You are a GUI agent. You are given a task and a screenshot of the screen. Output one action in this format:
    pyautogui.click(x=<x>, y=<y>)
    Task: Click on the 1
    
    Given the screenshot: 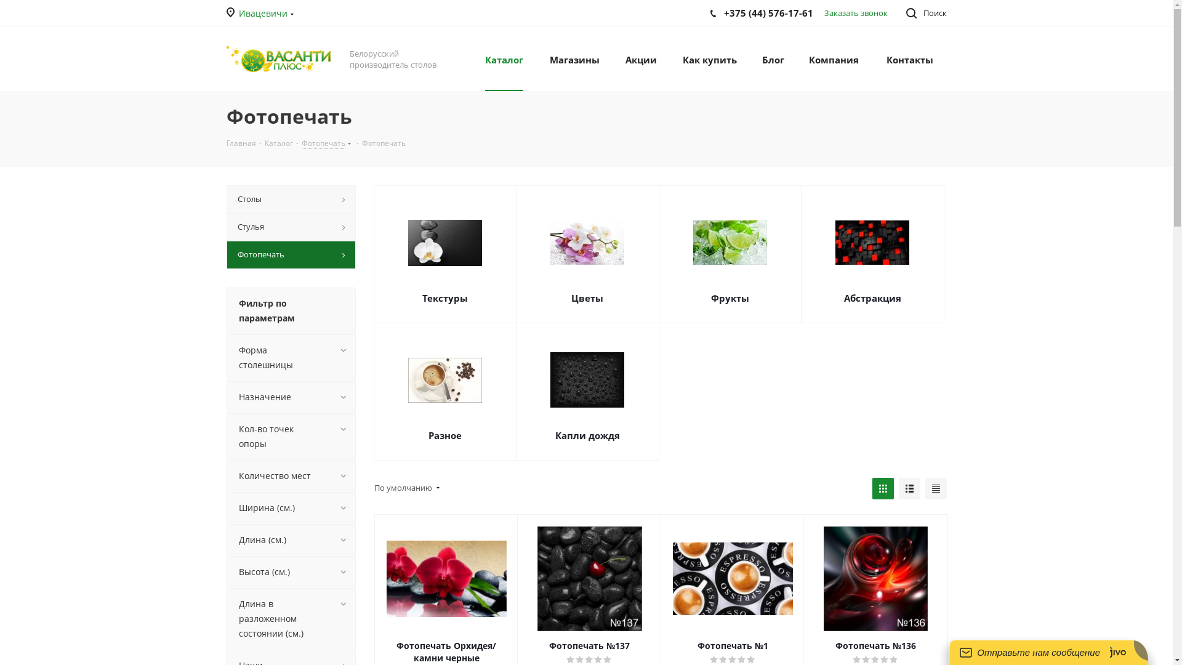 What is the action you would take?
    pyautogui.click(x=571, y=660)
    